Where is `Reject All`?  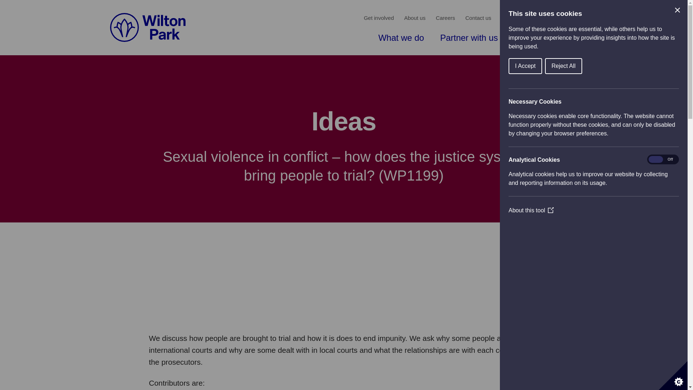 Reject All is located at coordinates (587, 66).